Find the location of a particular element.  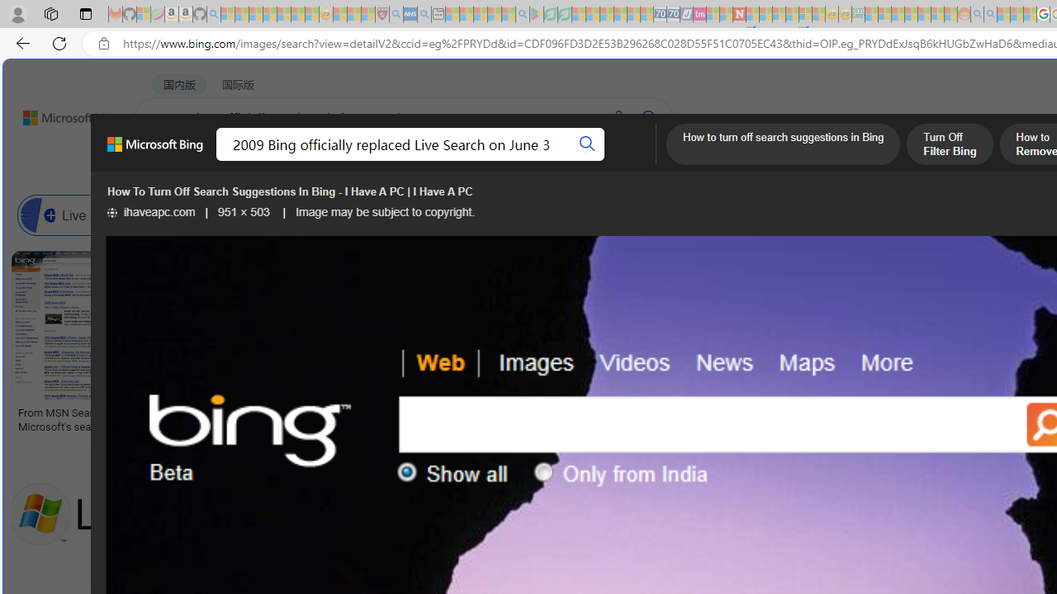

Search button is located at coordinates (588, 144).